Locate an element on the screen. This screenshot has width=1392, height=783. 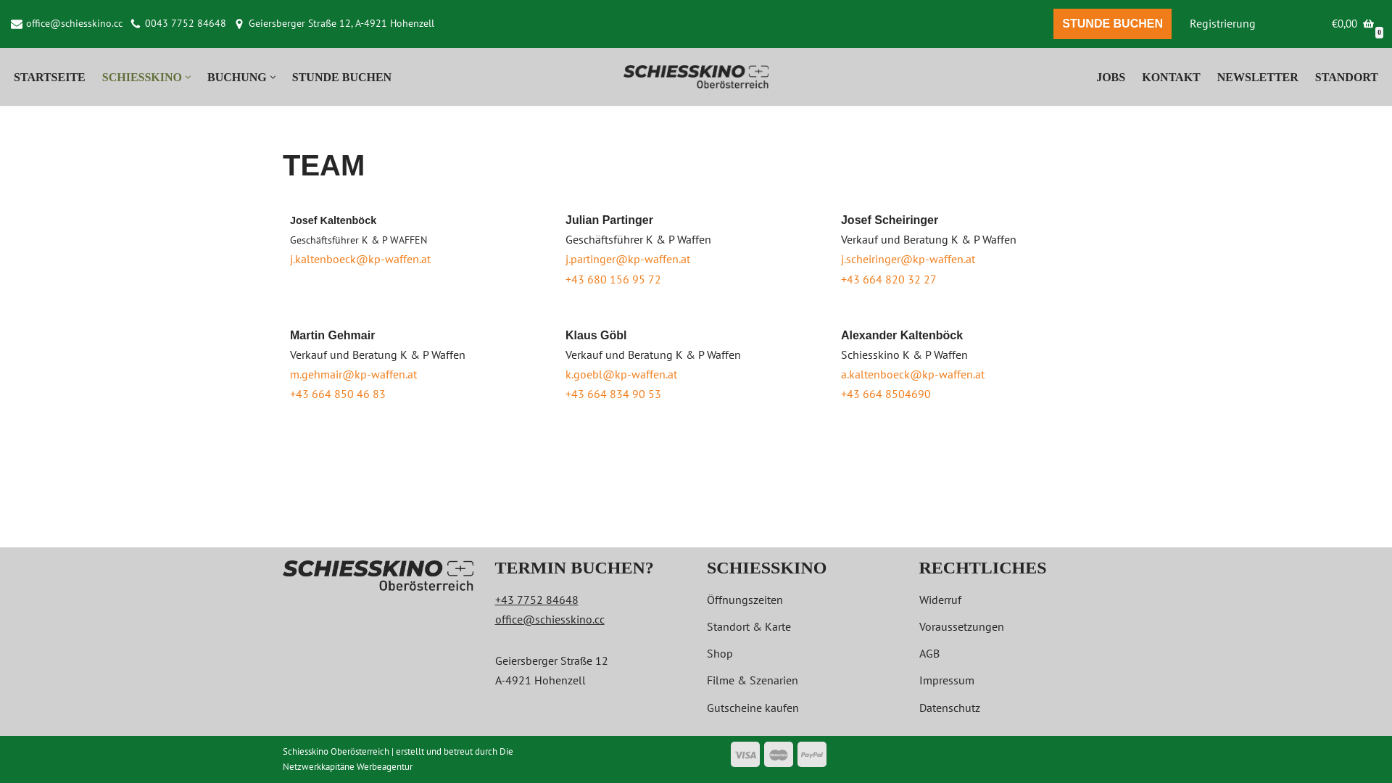
+43 664 820 32 27 is located at coordinates (889, 279).